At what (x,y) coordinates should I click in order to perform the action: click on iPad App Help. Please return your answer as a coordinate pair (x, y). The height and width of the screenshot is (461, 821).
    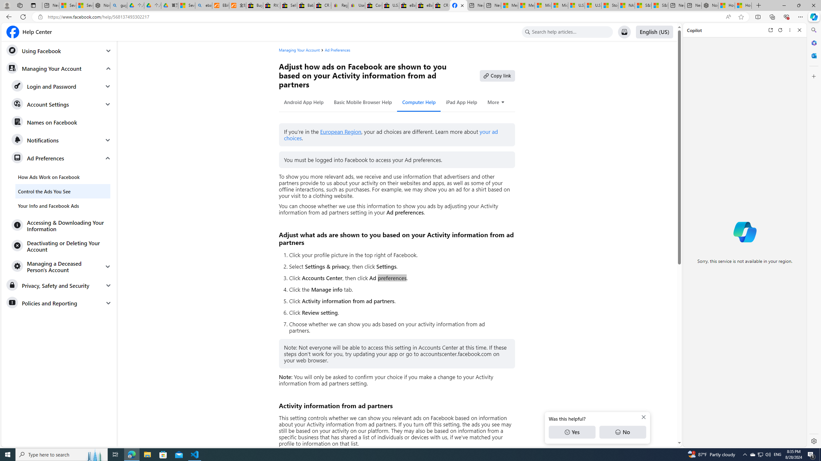
    Looking at the image, I should click on (462, 102).